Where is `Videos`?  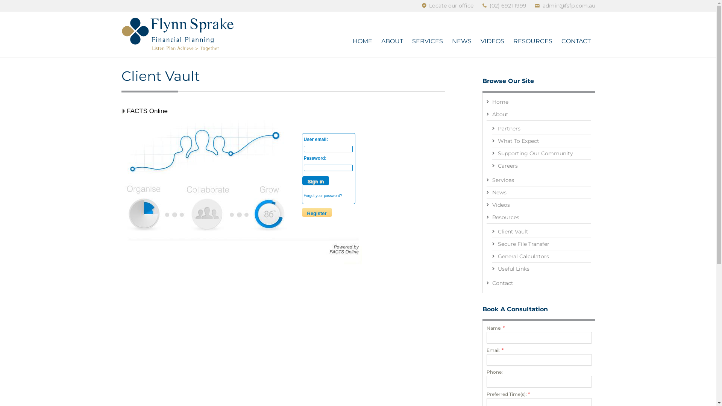 Videos is located at coordinates (539, 205).